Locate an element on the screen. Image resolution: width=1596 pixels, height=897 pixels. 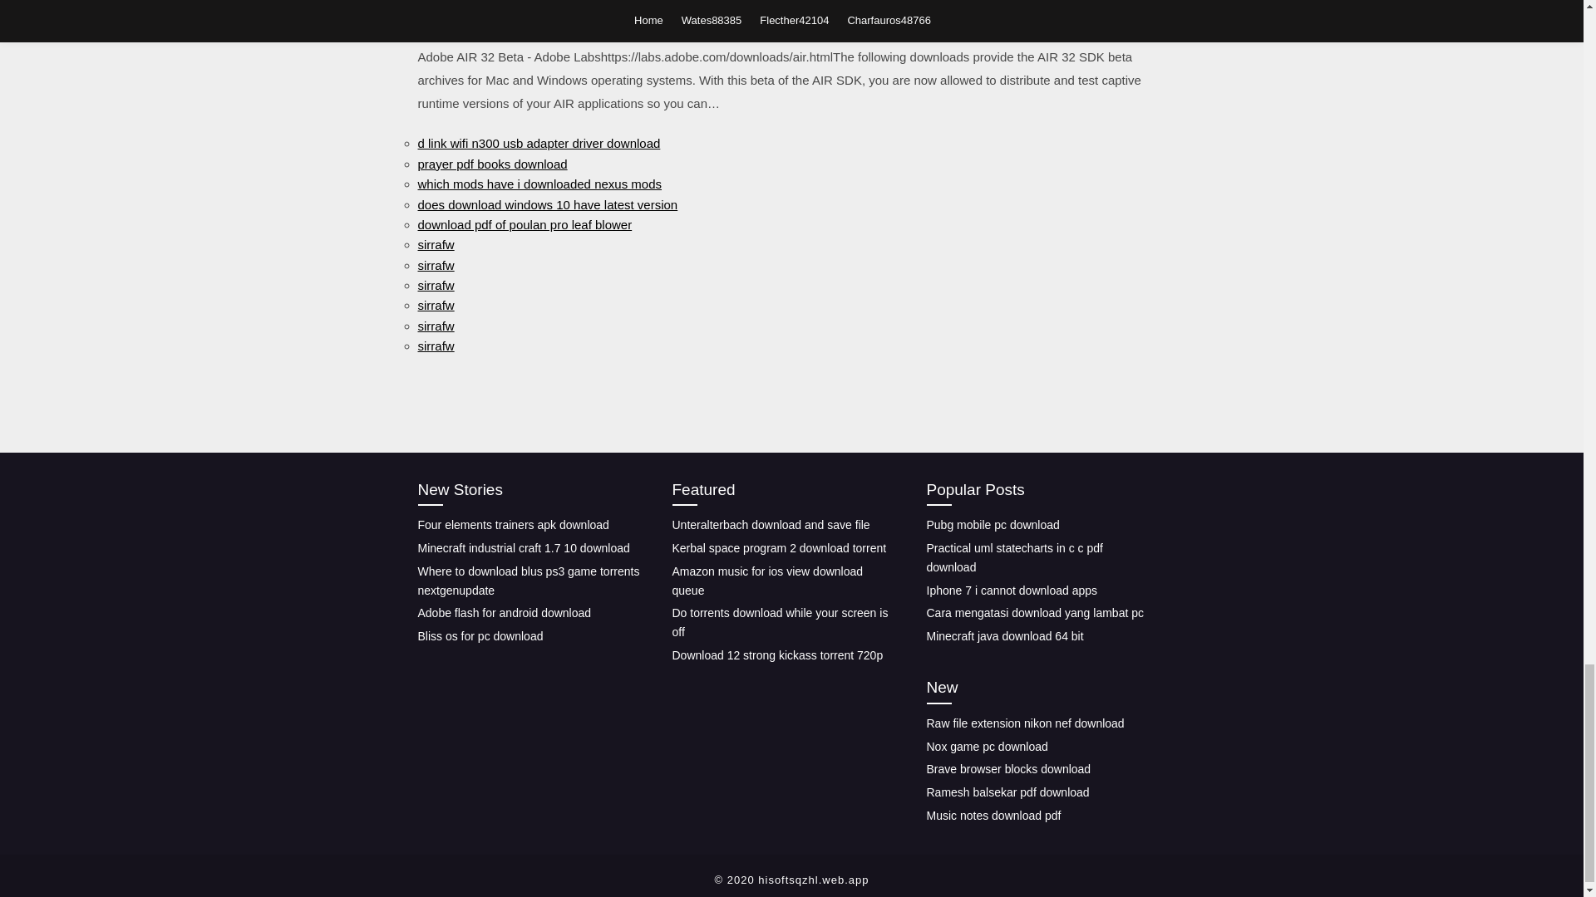
Minecraft java download 64 bit is located at coordinates (1004, 636).